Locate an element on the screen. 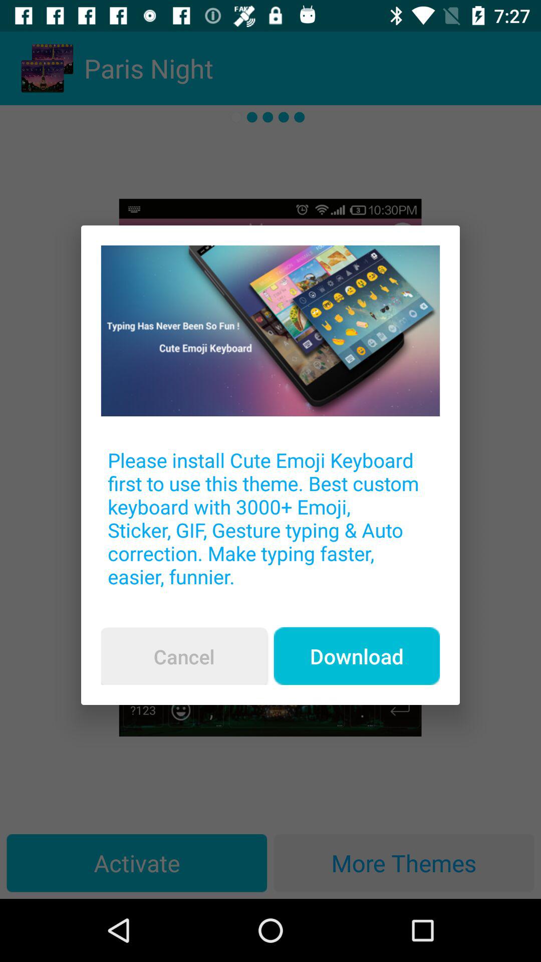  launch the cancel icon is located at coordinates (184, 656).